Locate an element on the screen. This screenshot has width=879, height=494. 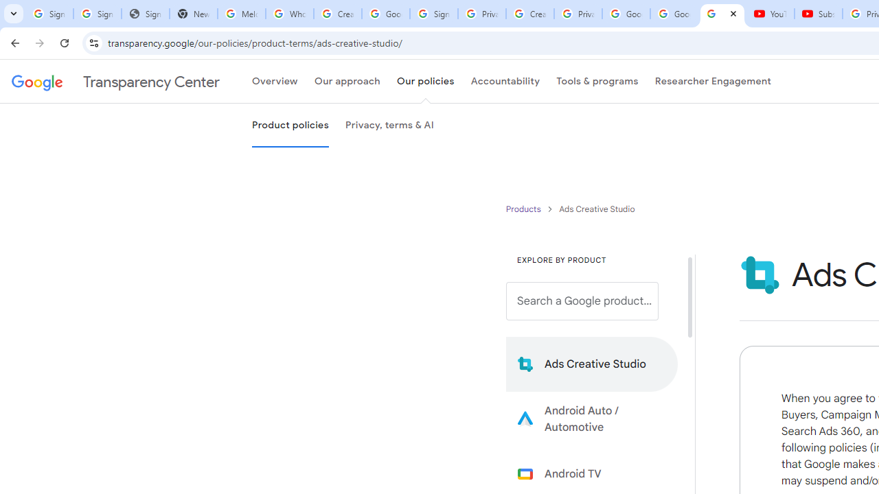
Learn more about Android Auto is located at coordinates (592, 419).